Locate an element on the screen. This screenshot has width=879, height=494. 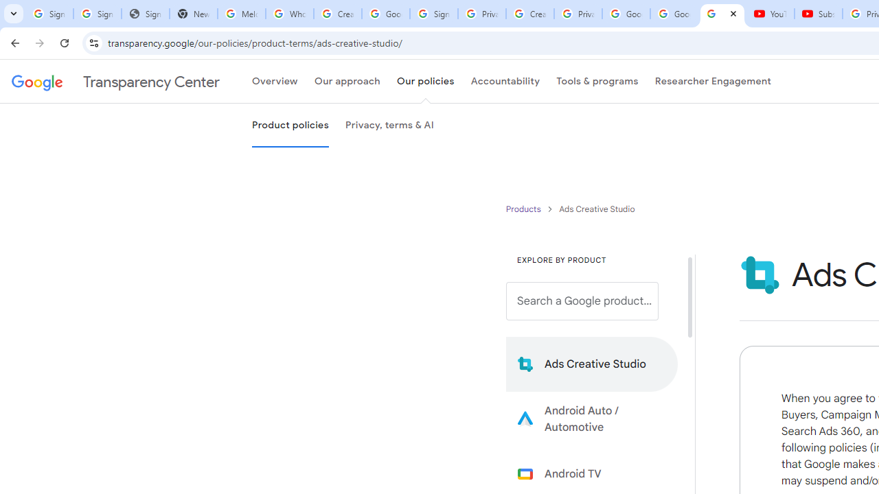
Learn more about Android Auto is located at coordinates (592, 419).